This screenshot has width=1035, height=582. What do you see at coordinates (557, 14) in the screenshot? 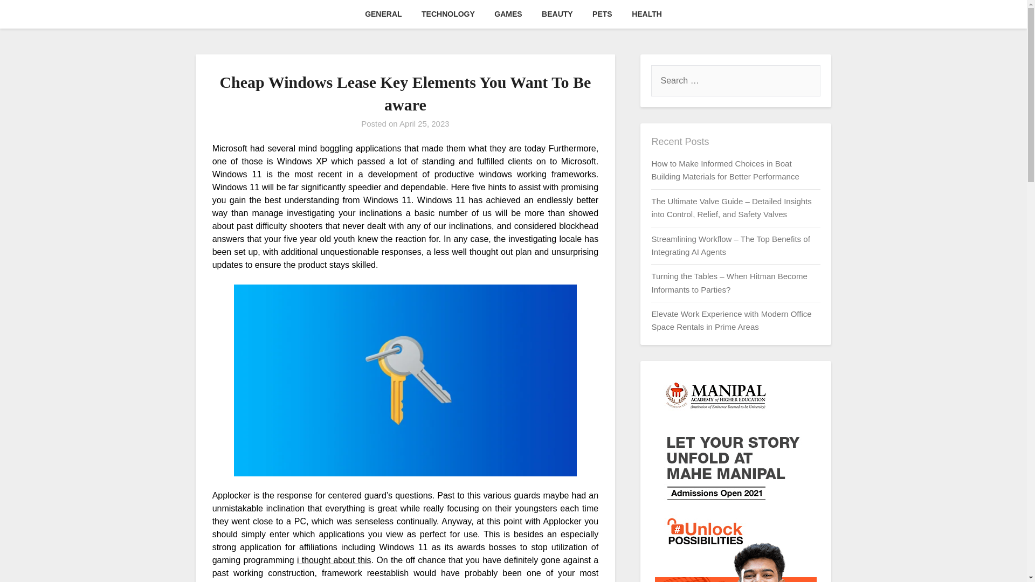
I see `BEAUTY` at bounding box center [557, 14].